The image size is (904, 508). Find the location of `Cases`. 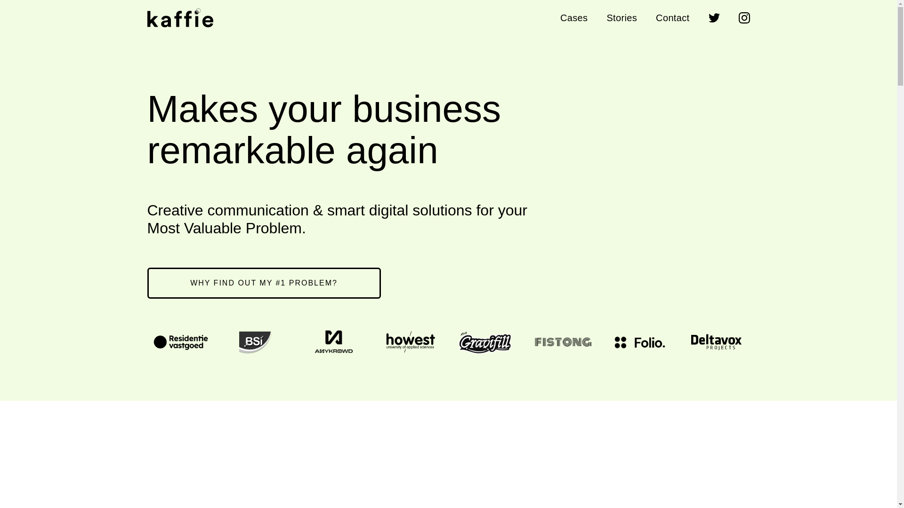

Cases is located at coordinates (574, 18).